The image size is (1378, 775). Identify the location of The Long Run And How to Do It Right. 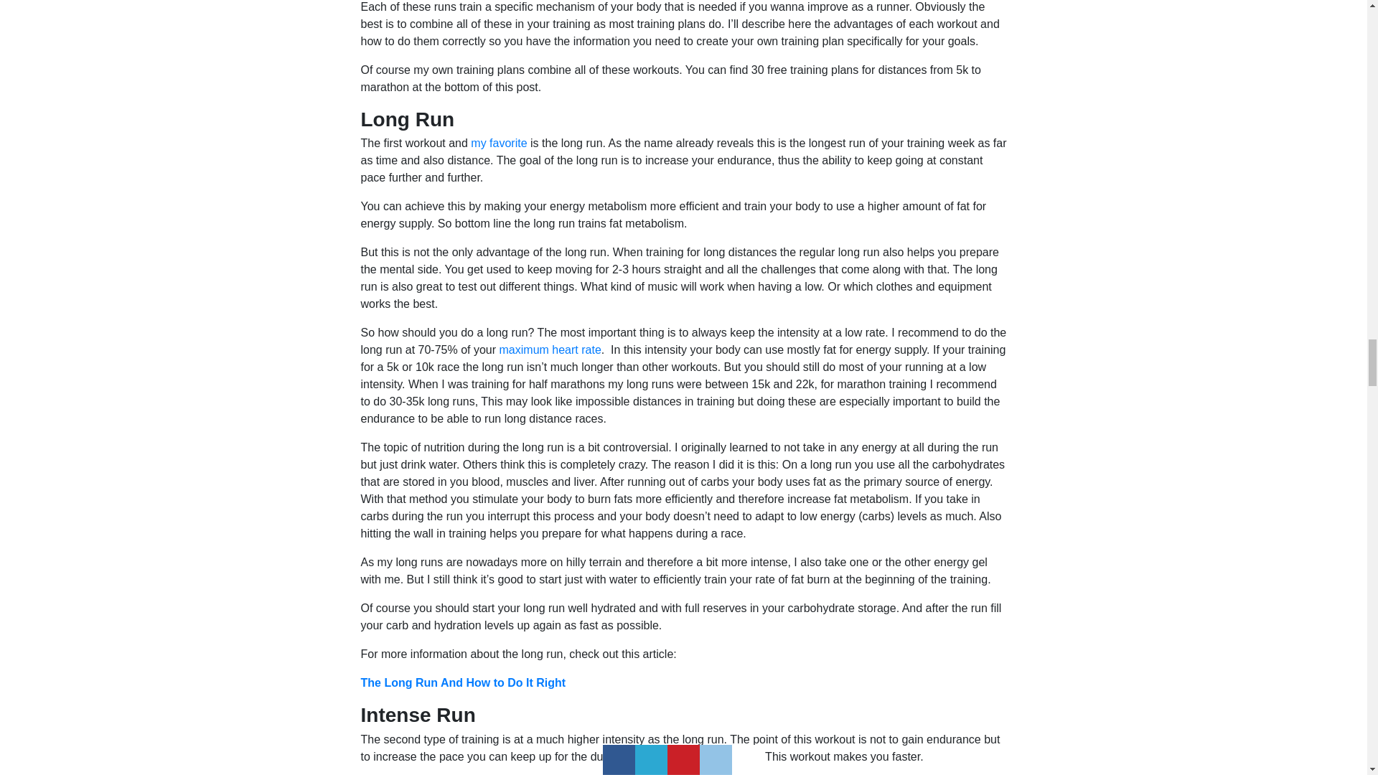
(462, 682).